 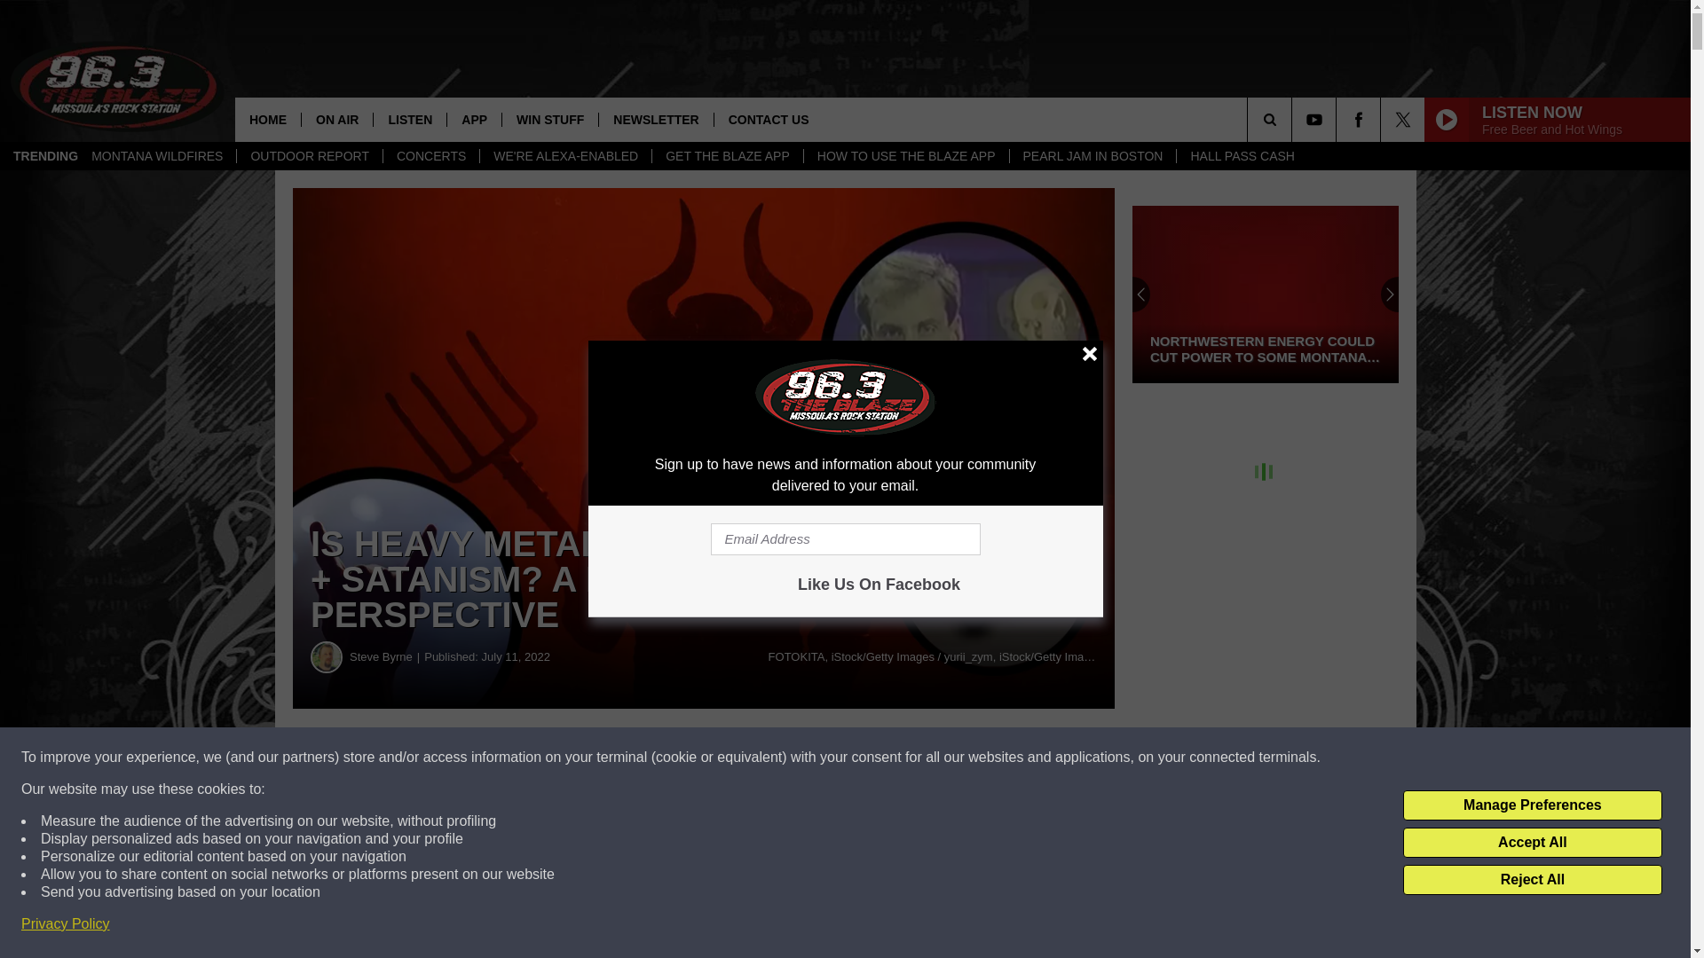 I want to click on WIN STUFF, so click(x=548, y=119).